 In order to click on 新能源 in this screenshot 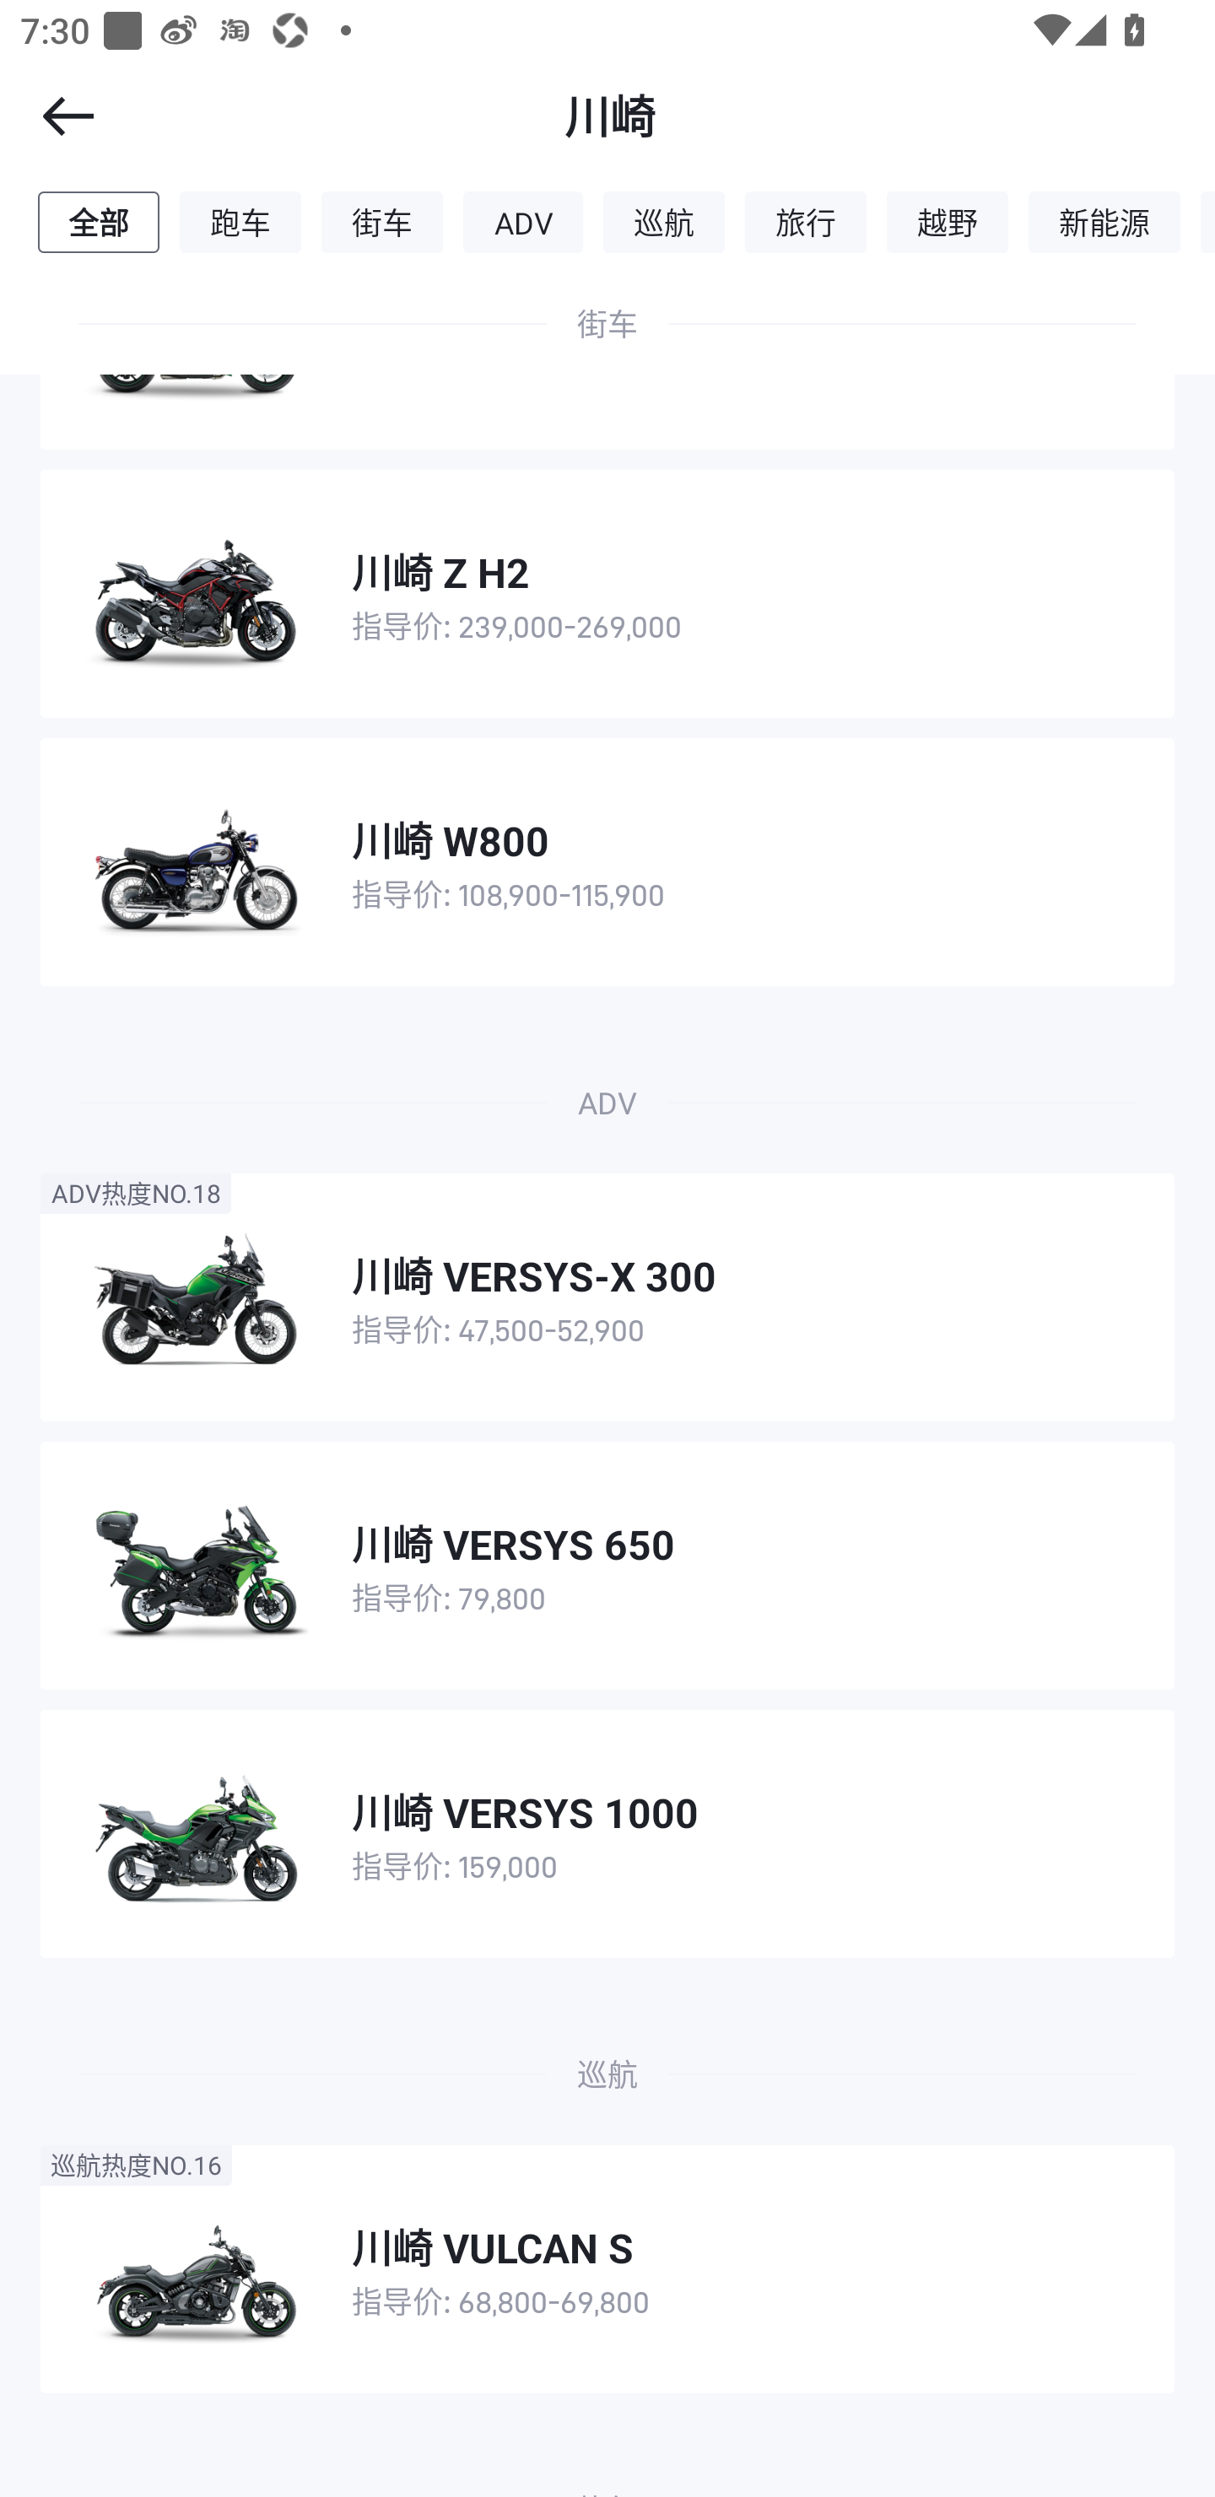, I will do `click(1104, 221)`.